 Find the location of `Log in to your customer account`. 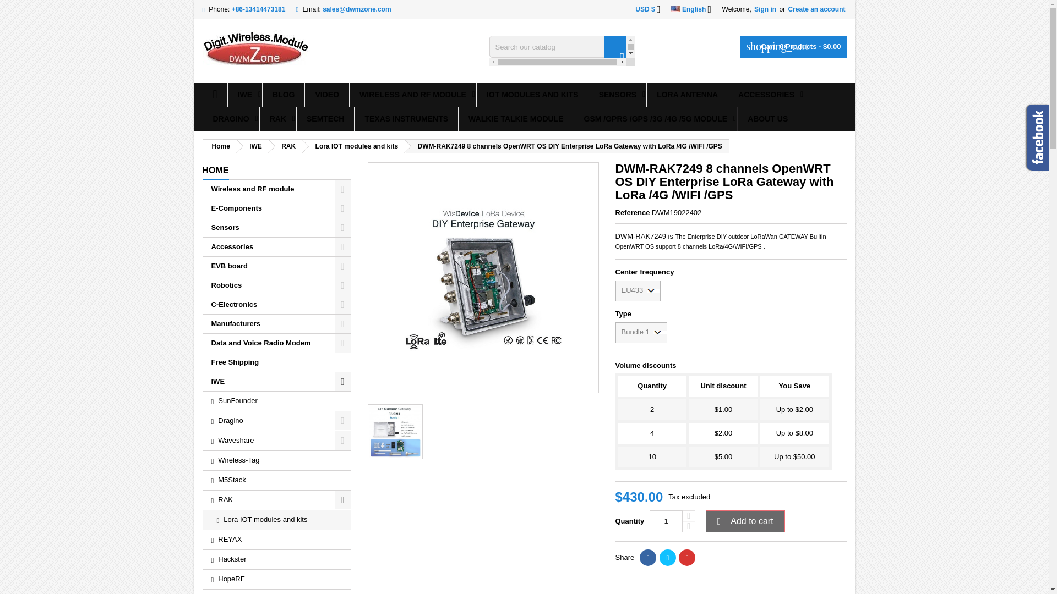

Log in to your customer account is located at coordinates (765, 9).